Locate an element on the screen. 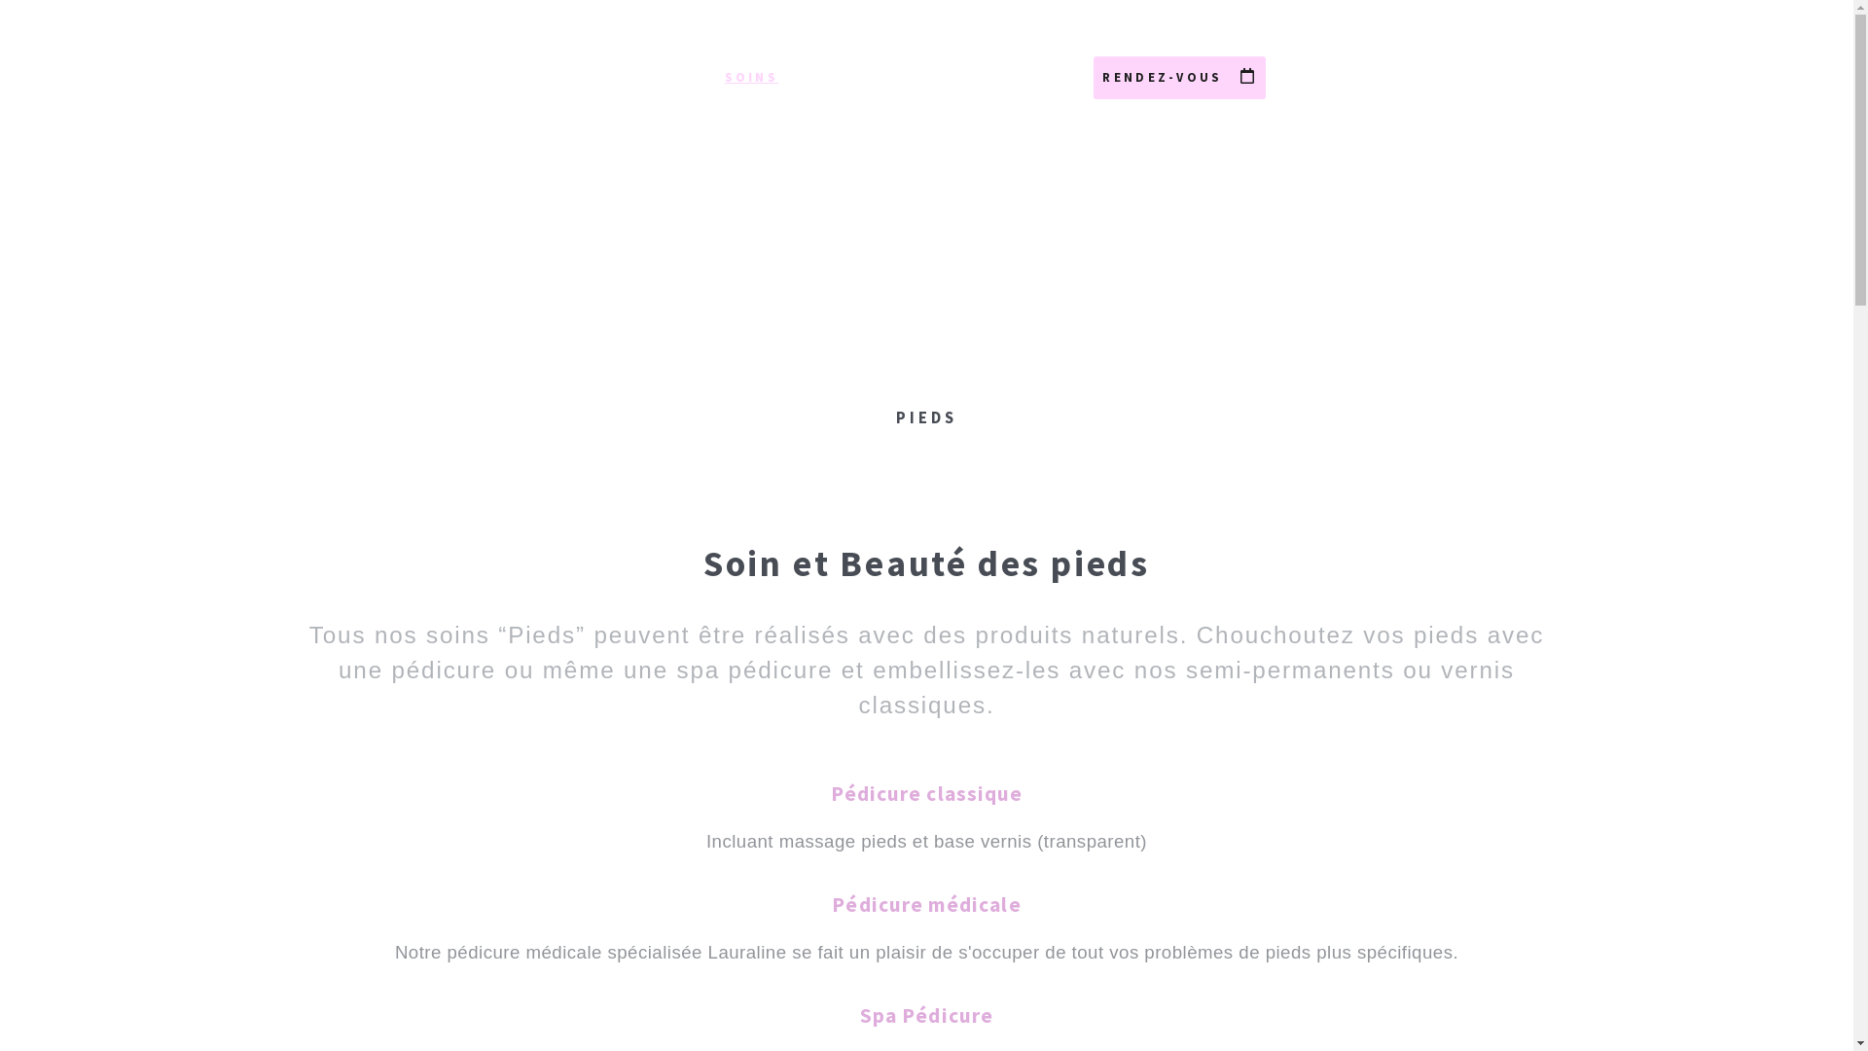  SOINS is located at coordinates (751, 78).